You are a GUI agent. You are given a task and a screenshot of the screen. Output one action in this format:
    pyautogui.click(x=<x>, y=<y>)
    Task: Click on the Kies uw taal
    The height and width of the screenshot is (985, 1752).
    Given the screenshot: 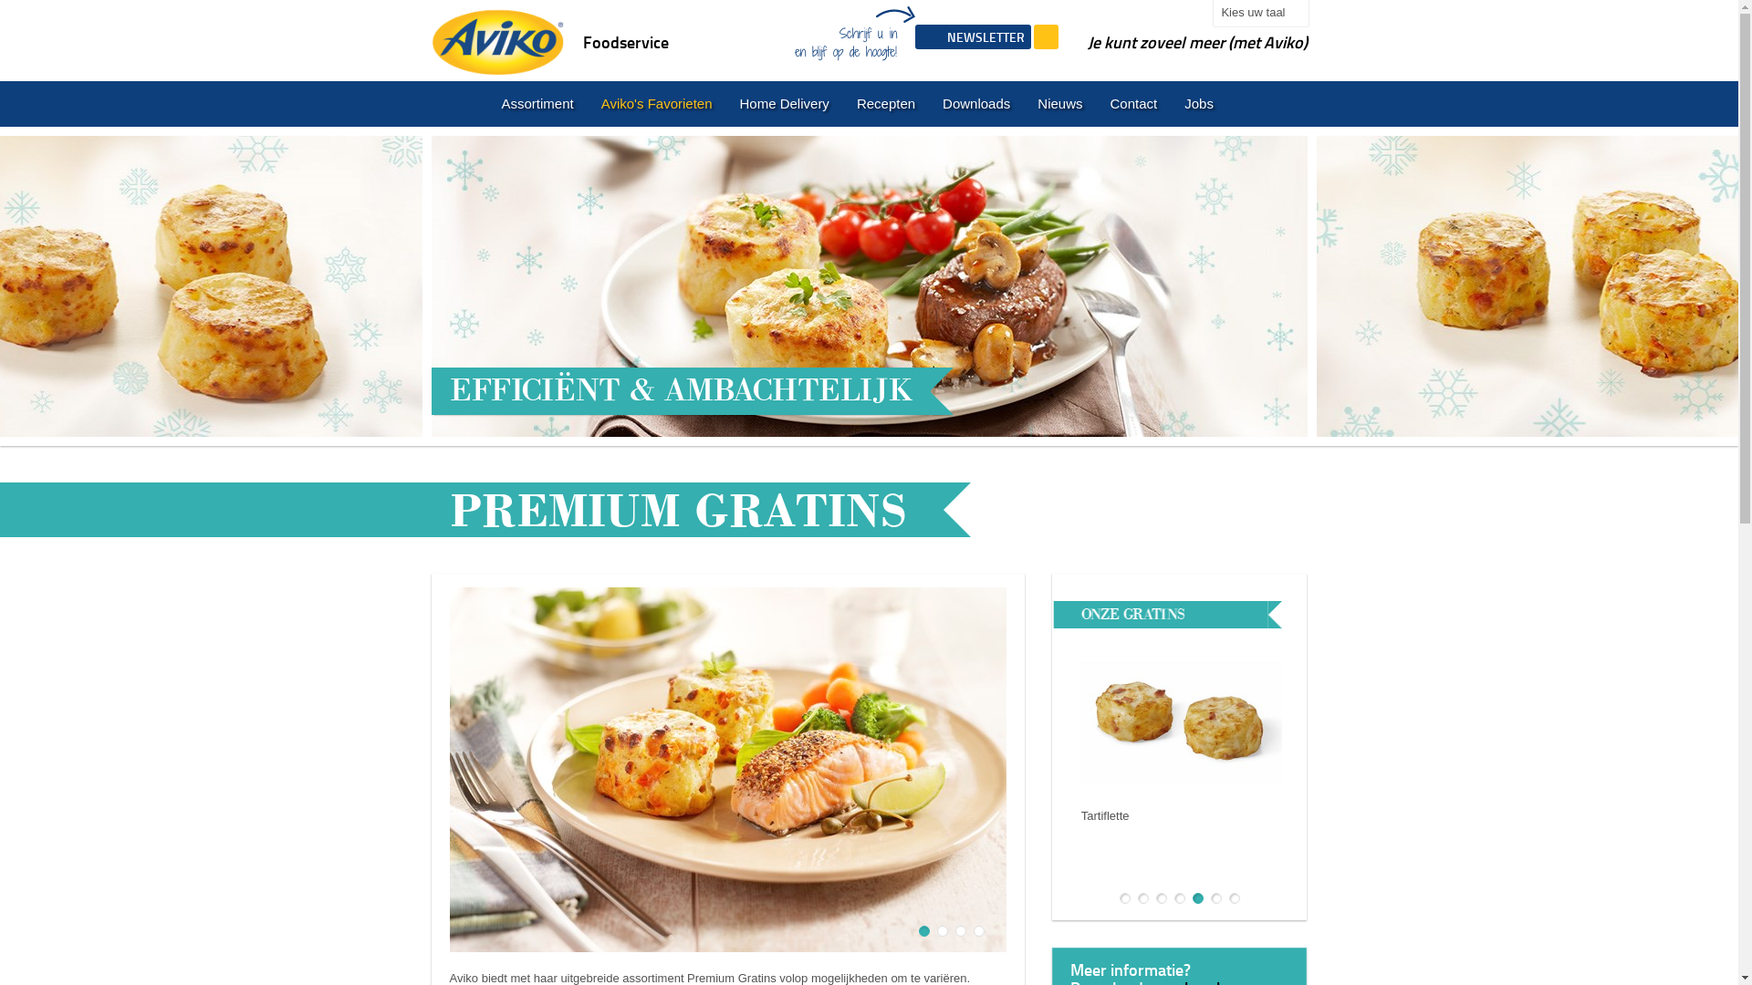 What is the action you would take?
    pyautogui.click(x=1261, y=14)
    